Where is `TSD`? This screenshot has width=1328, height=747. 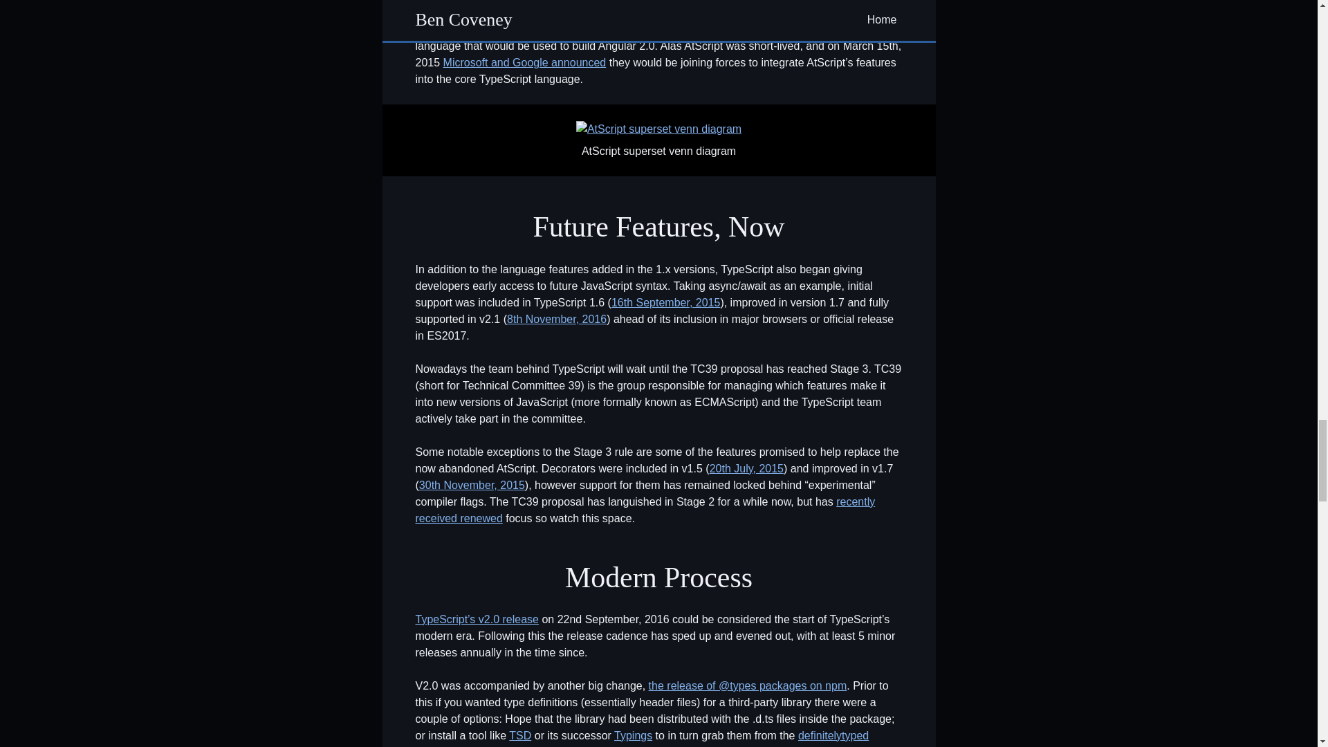 TSD is located at coordinates (520, 736).